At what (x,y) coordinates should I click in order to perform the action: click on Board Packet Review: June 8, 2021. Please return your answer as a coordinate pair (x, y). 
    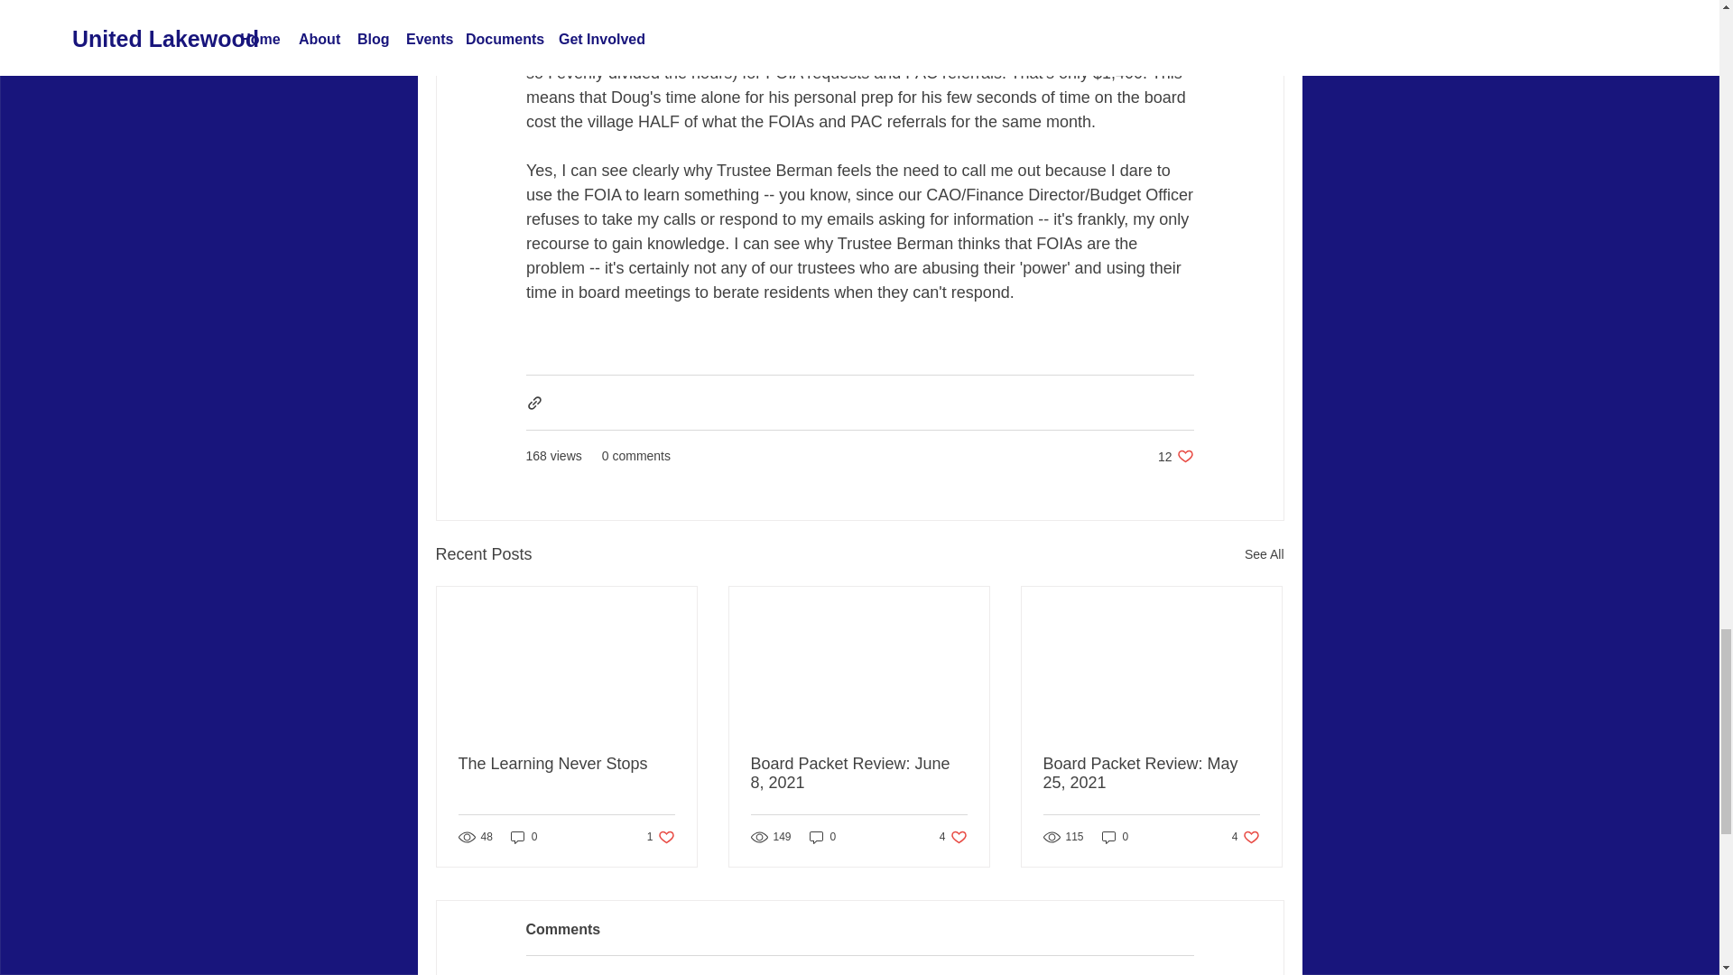
    Looking at the image, I should click on (567, 764).